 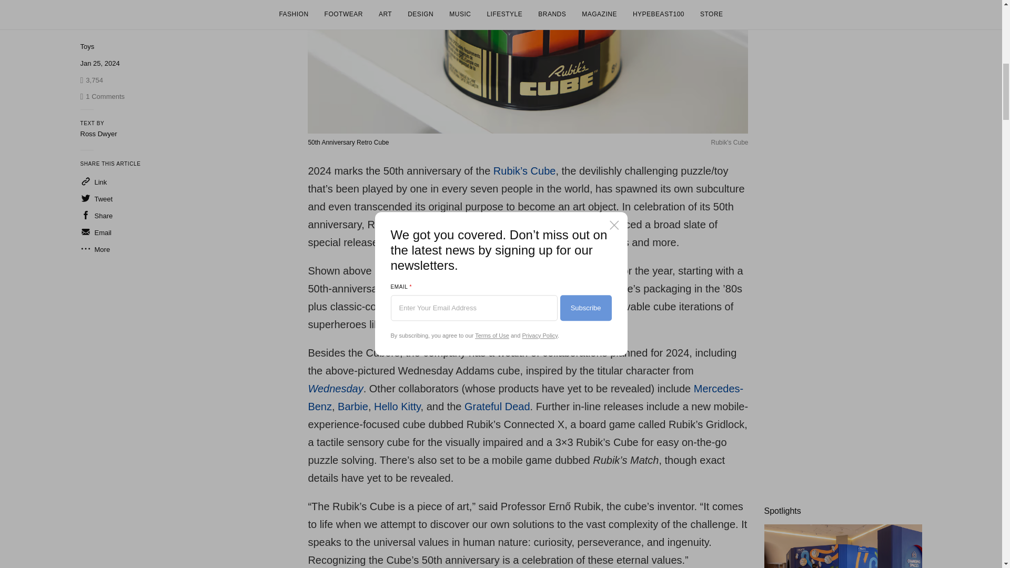 I want to click on Spider-Man, so click(x=551, y=324).